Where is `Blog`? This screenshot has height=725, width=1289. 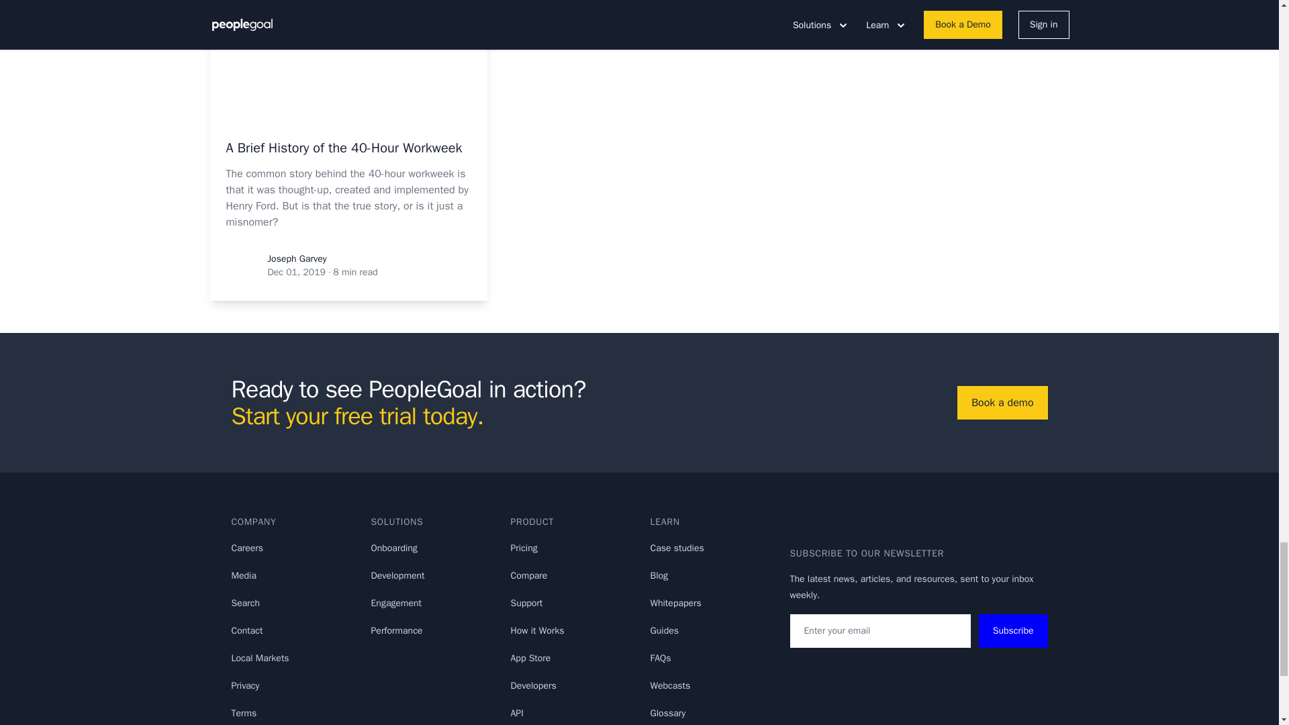
Blog is located at coordinates (658, 575).